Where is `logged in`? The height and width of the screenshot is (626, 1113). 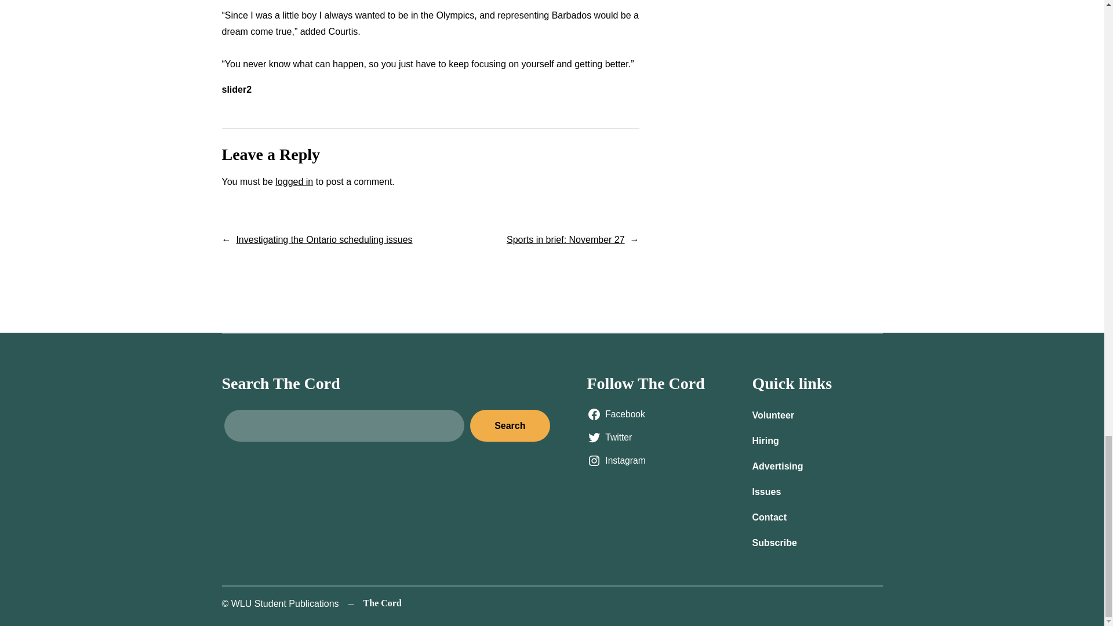
logged in is located at coordinates (293, 181).